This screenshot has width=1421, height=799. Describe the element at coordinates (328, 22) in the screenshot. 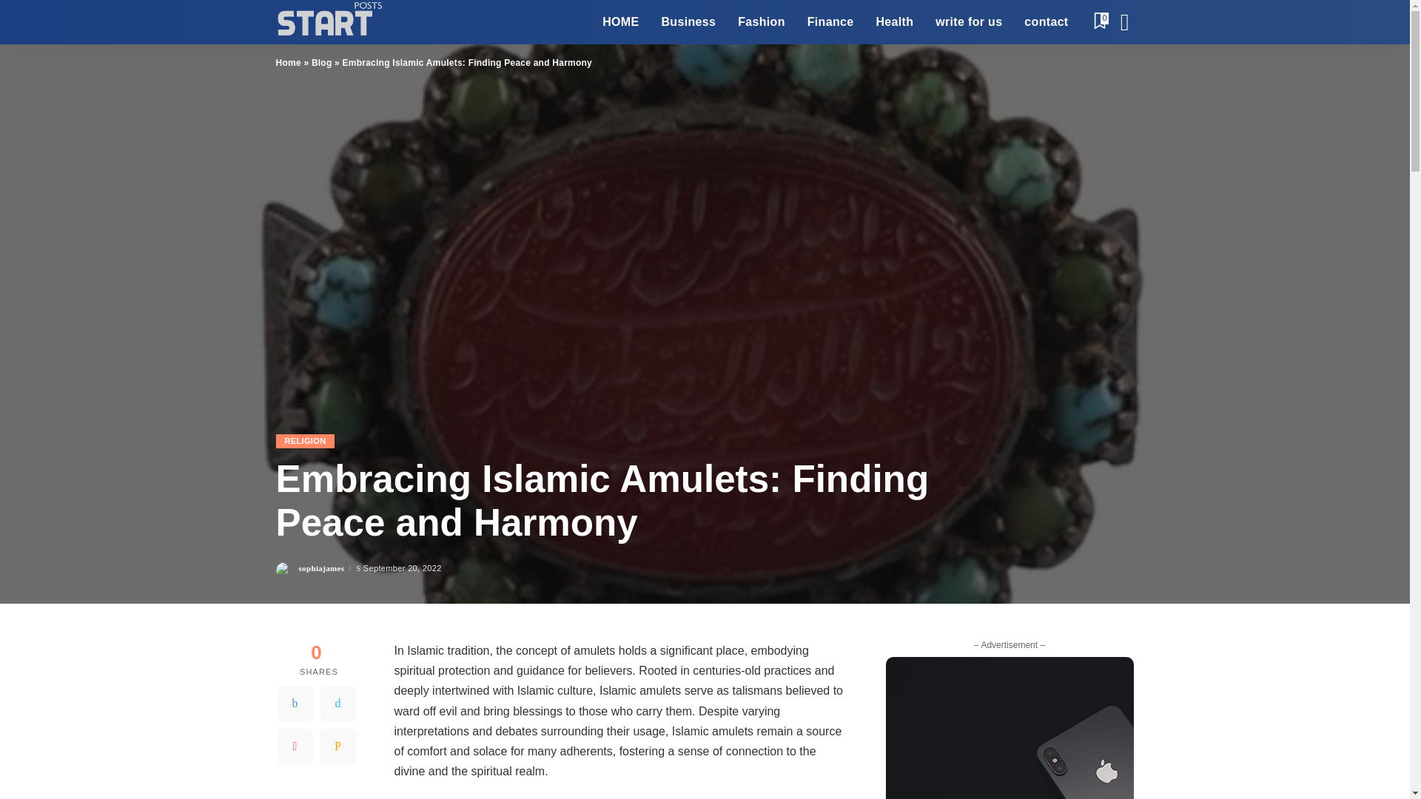

I see `Start Posts` at that location.